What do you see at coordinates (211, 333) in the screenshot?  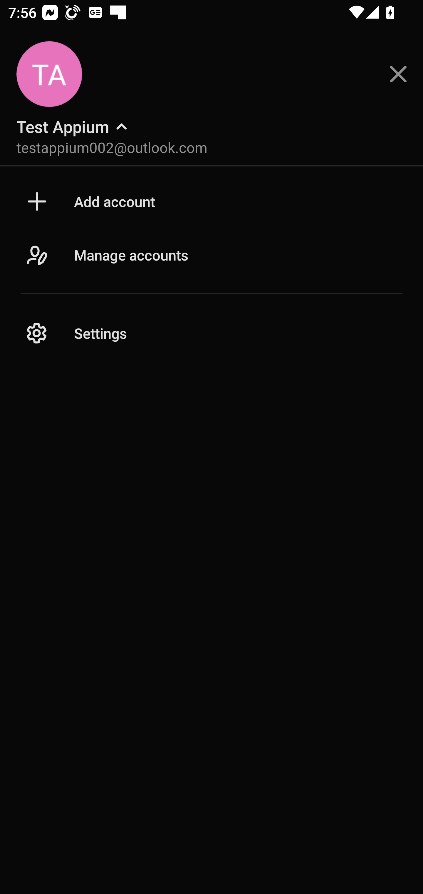 I see `Settings` at bounding box center [211, 333].